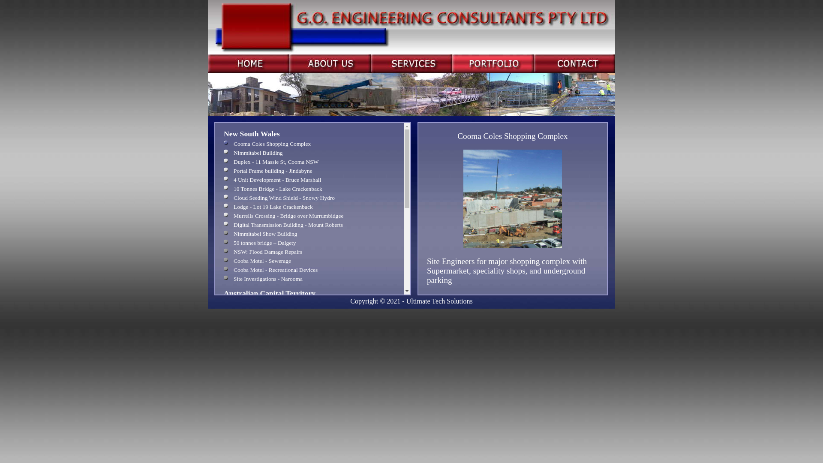 The width and height of the screenshot is (823, 463). Describe the element at coordinates (309, 234) in the screenshot. I see `Nimmitabel Show Building` at that location.